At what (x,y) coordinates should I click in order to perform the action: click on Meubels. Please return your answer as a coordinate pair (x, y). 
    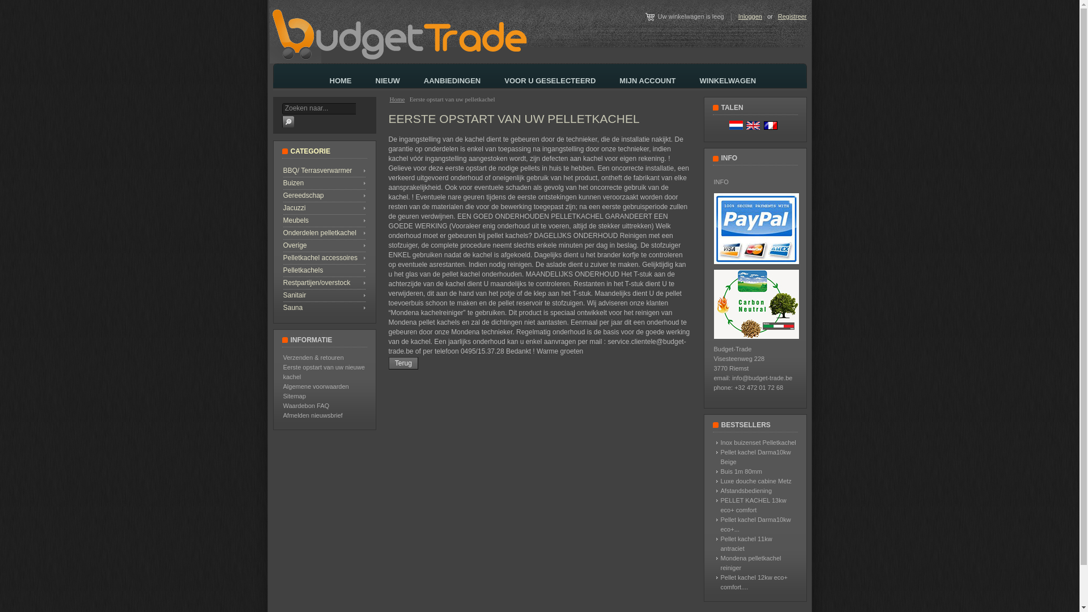
    Looking at the image, I should click on (325, 220).